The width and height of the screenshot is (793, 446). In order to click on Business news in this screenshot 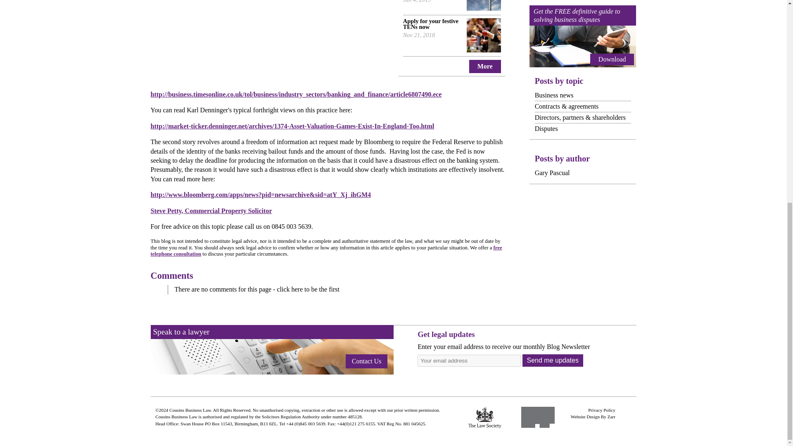, I will do `click(554, 95)`.